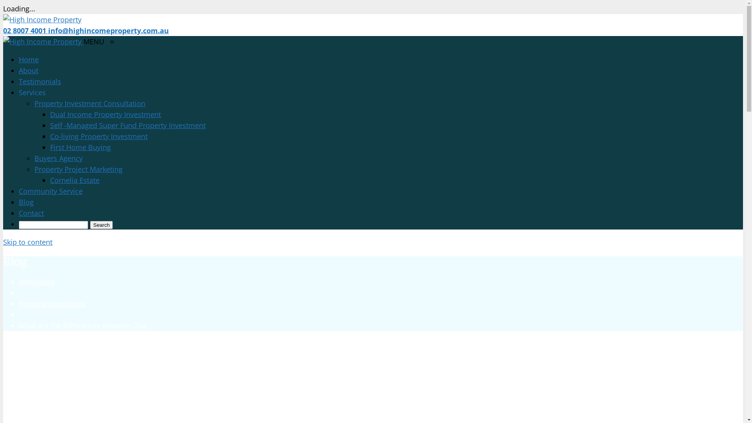  Describe the element at coordinates (128, 125) in the screenshot. I see `Self -Managed Super Fund Property Investment` at that location.